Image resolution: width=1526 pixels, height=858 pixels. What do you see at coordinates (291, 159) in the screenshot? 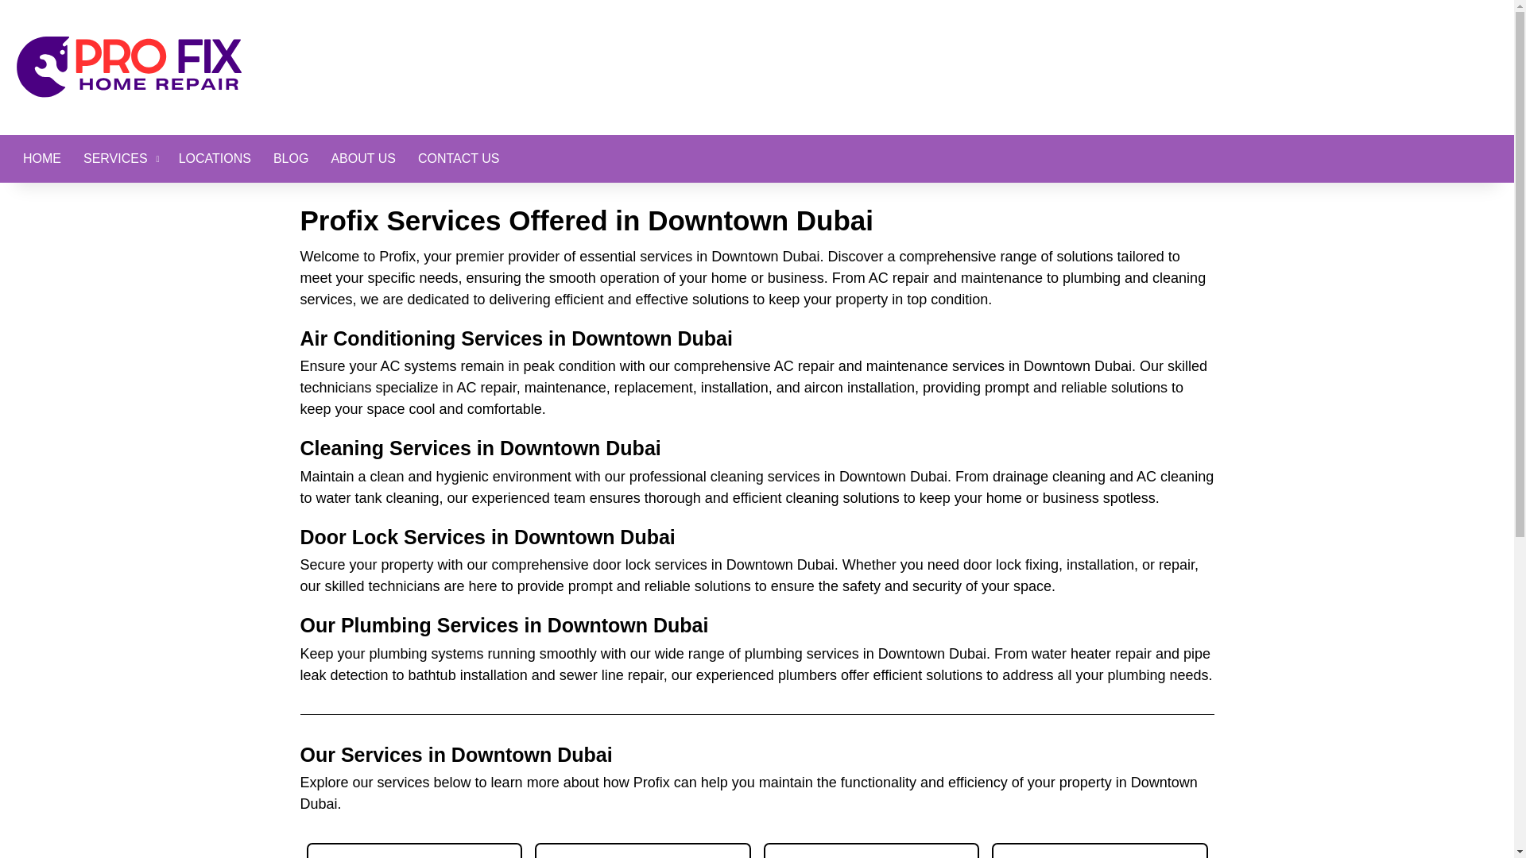
I see `BLOG` at bounding box center [291, 159].